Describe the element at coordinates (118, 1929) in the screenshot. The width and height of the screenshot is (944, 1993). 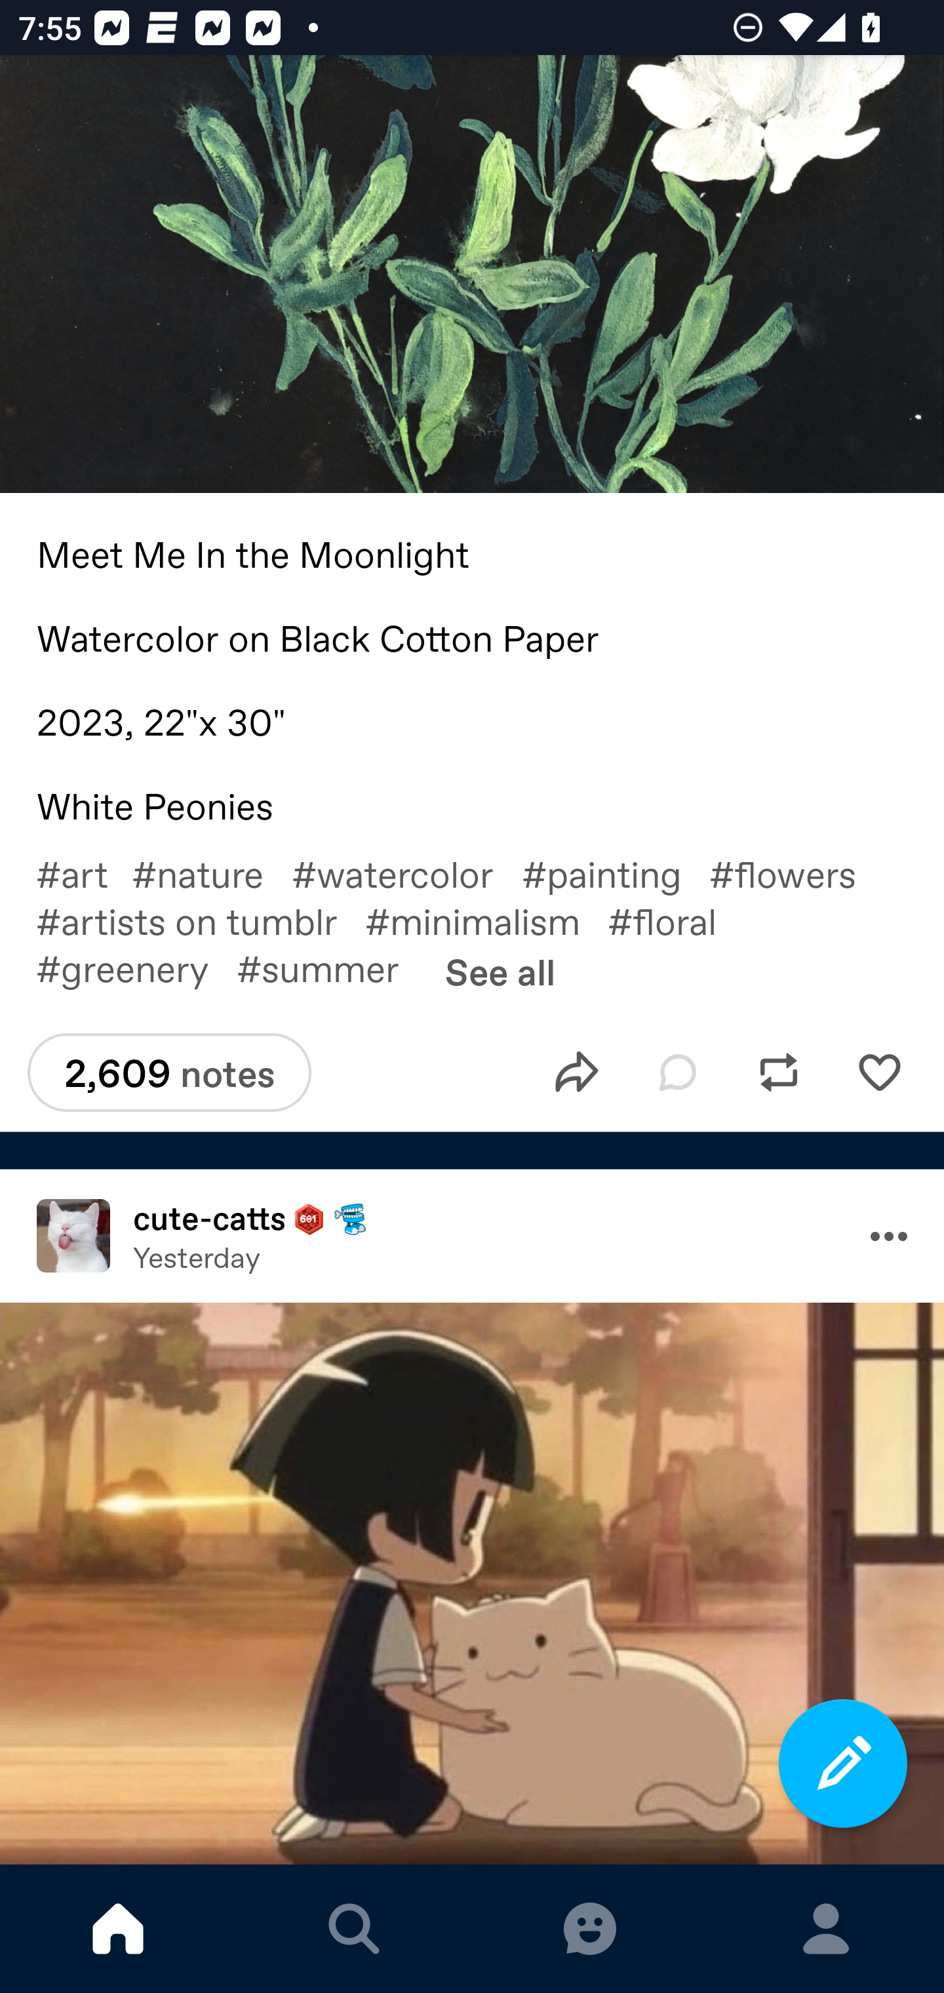
I see `DASHBOARD` at that location.